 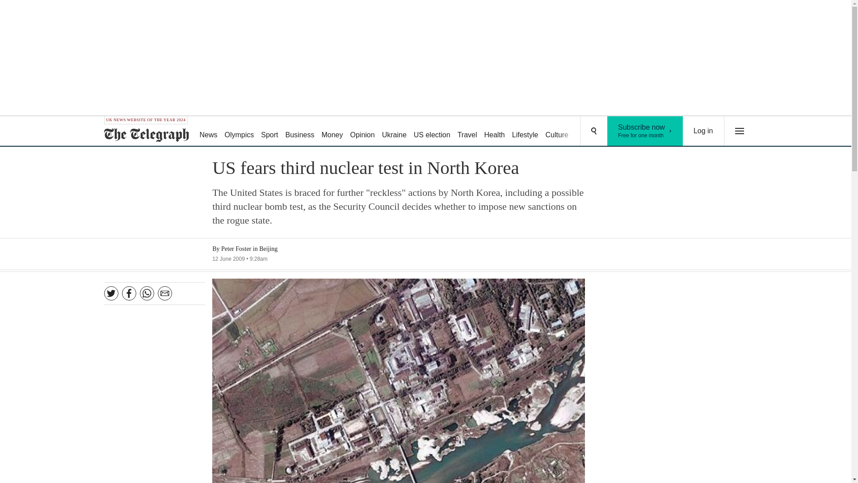 I want to click on Travel, so click(x=645, y=131).